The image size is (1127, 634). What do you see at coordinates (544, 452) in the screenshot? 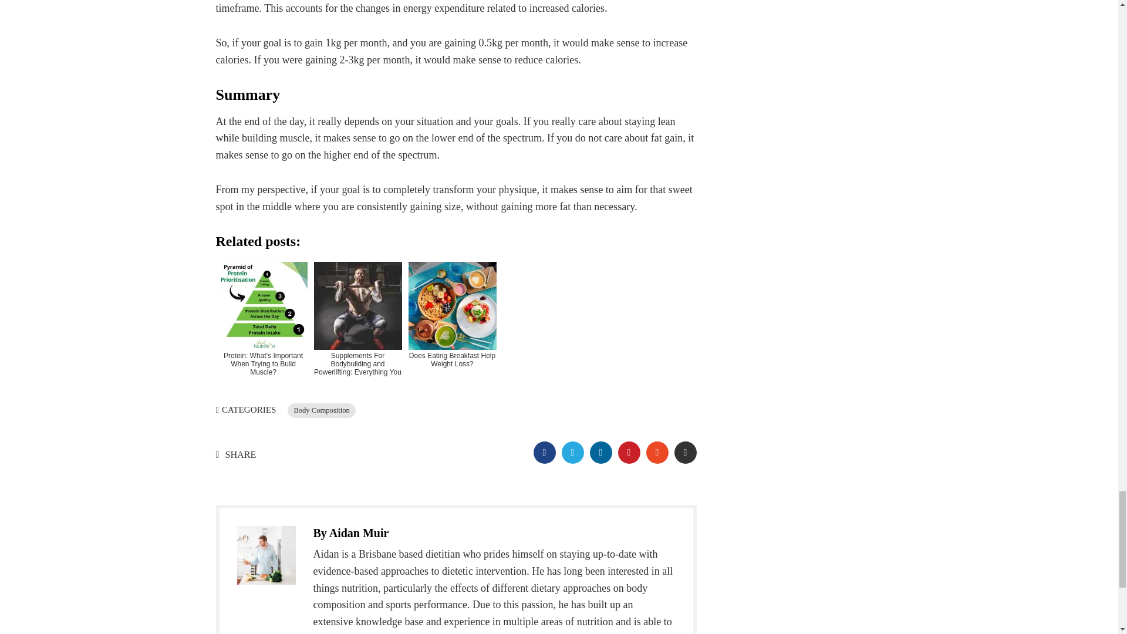
I see `FACEBOOK` at bounding box center [544, 452].